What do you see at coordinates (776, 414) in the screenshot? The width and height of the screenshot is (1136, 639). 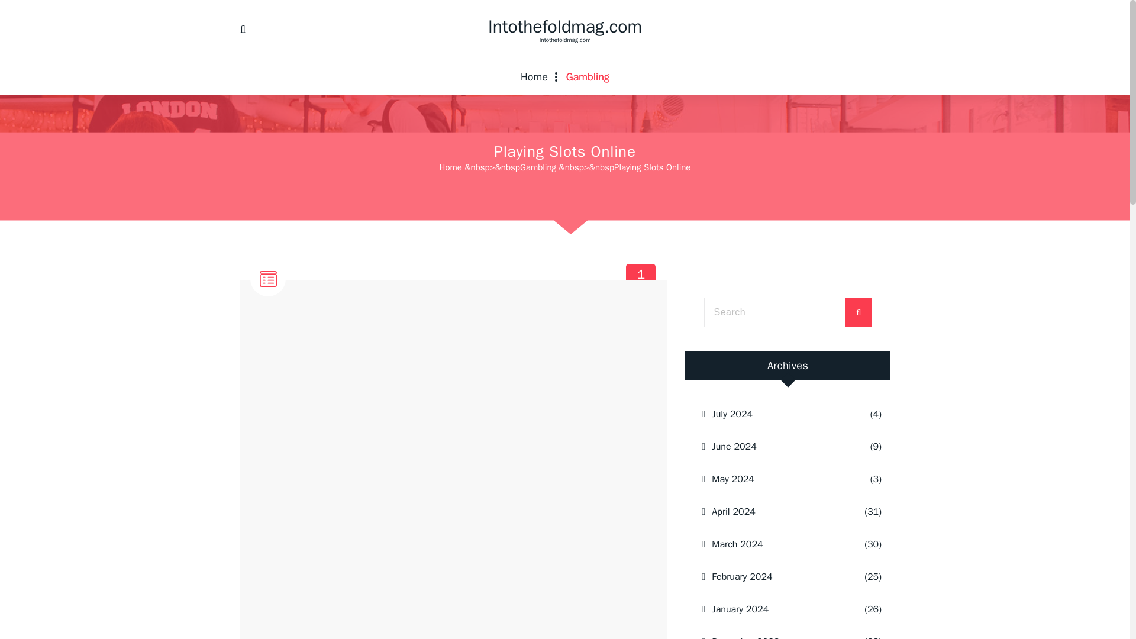 I see `June 2024` at bounding box center [776, 414].